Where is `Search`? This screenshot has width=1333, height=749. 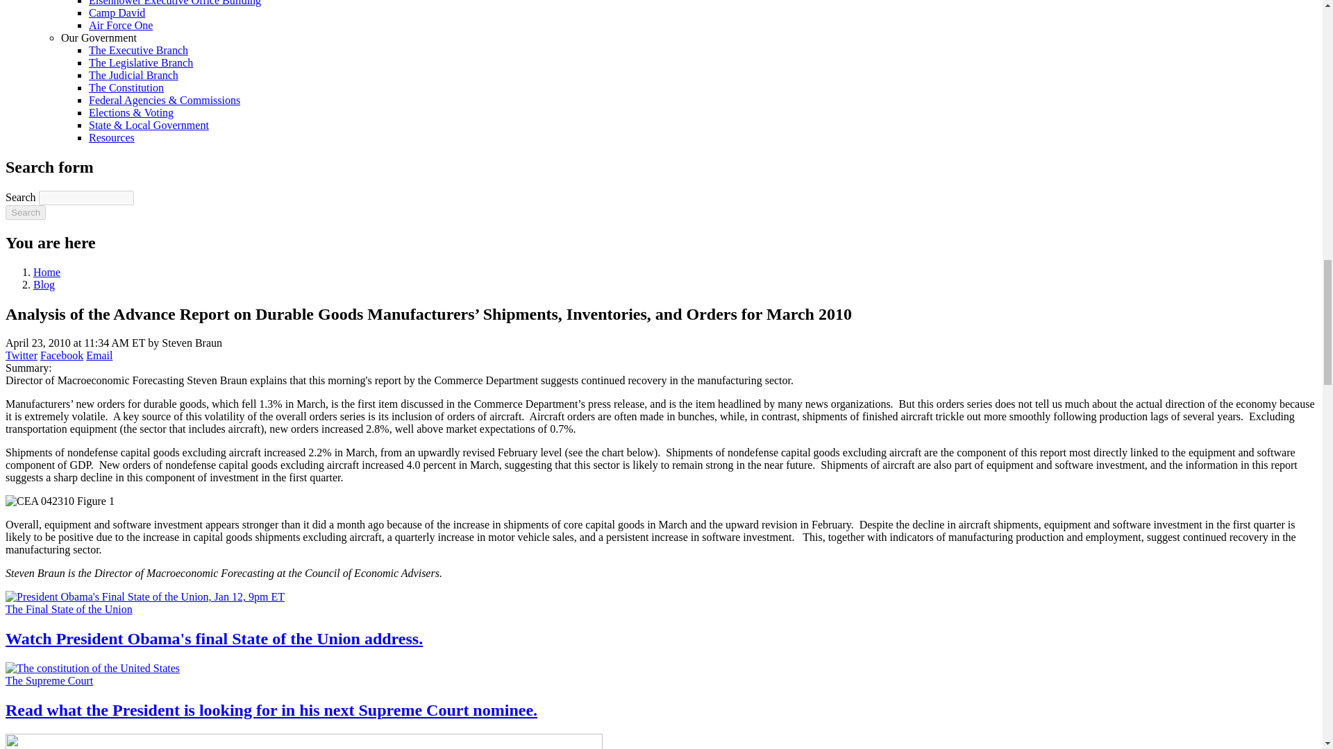 Search is located at coordinates (25, 212).